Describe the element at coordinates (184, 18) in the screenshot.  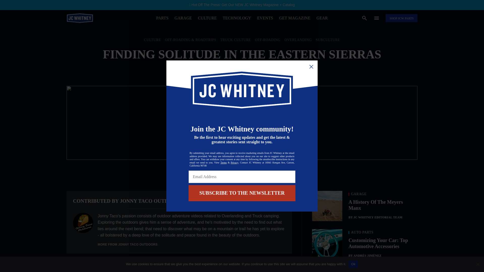
I see `GARAGE` at that location.